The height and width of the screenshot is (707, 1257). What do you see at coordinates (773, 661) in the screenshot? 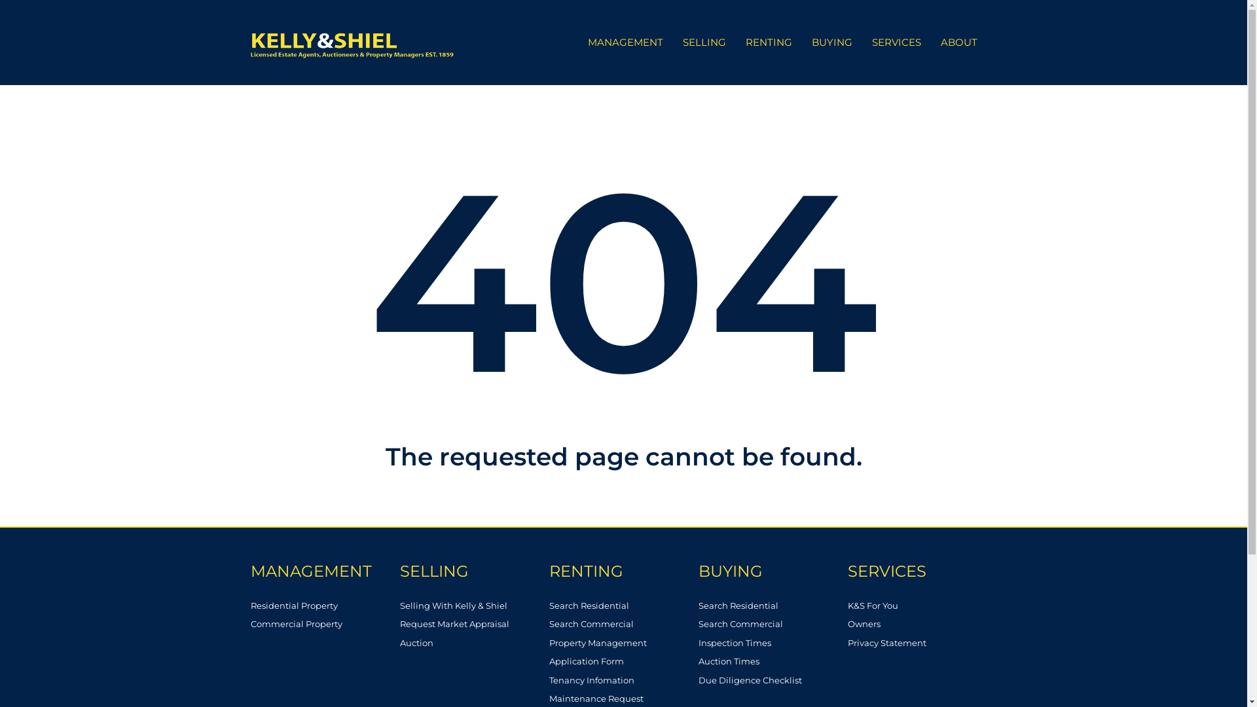
I see `Auction Times` at bounding box center [773, 661].